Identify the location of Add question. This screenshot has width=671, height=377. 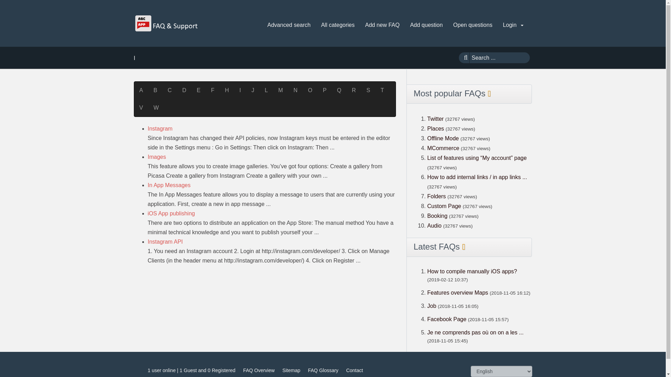
(426, 25).